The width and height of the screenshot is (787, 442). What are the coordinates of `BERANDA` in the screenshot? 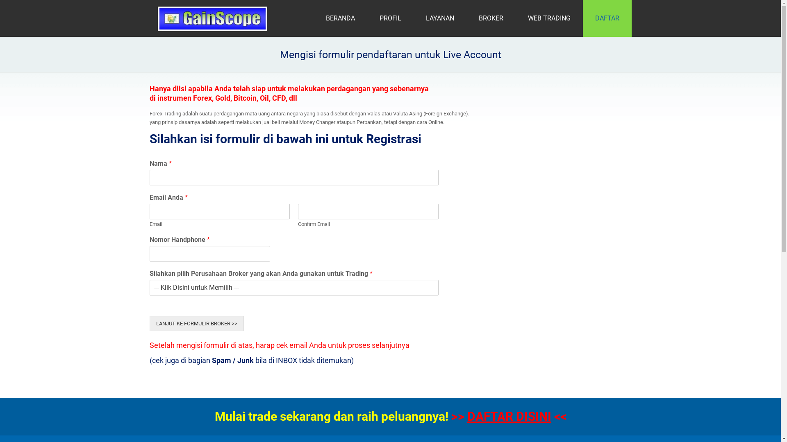 It's located at (340, 18).